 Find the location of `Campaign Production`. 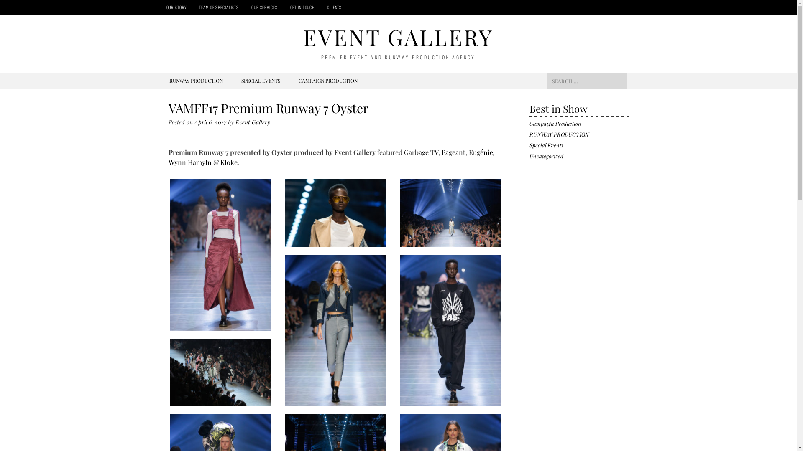

Campaign Production is located at coordinates (555, 124).